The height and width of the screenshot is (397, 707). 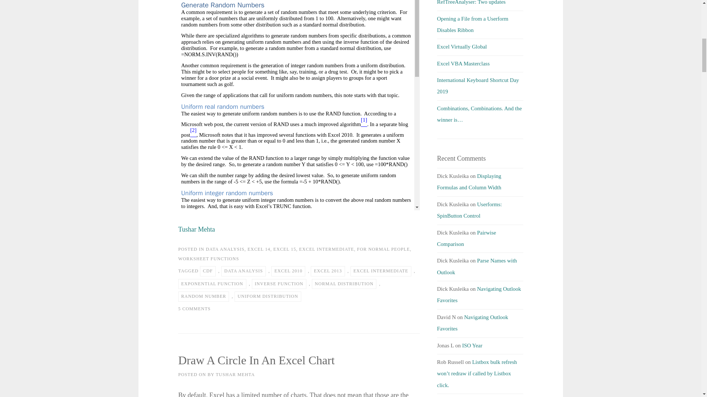 What do you see at coordinates (268, 296) in the screenshot?
I see `UNIFORM DISTRIBUTION` at bounding box center [268, 296].